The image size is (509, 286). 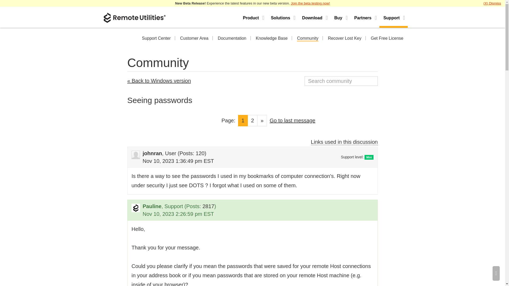 I want to click on Partners, so click(x=365, y=17).